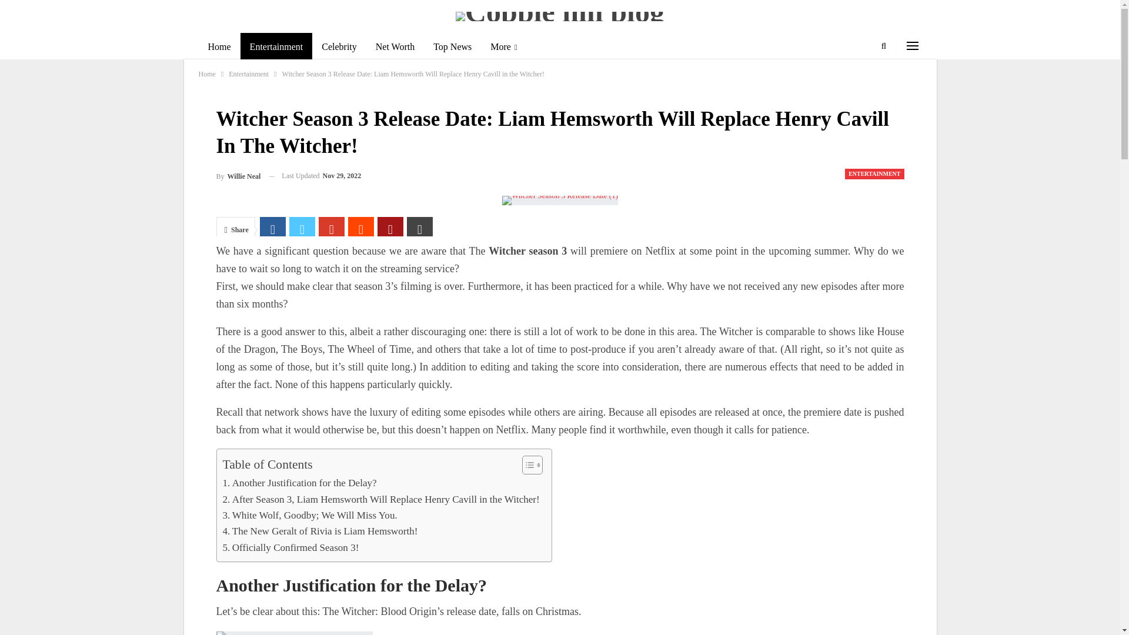 The image size is (1129, 635). What do you see at coordinates (395, 47) in the screenshot?
I see `Net Worth` at bounding box center [395, 47].